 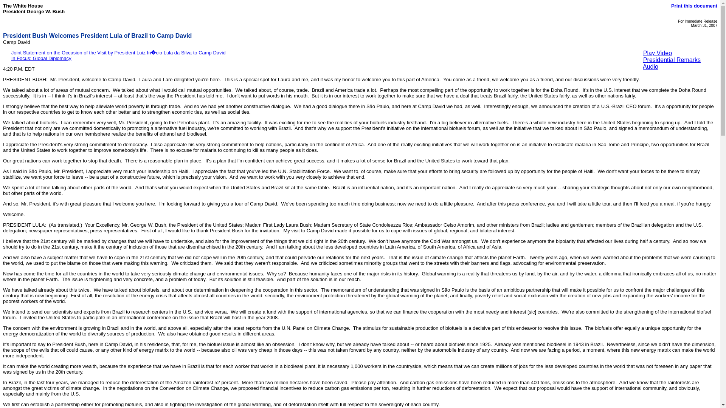 What do you see at coordinates (41, 58) in the screenshot?
I see `In Focus: Global Diplomacy` at bounding box center [41, 58].